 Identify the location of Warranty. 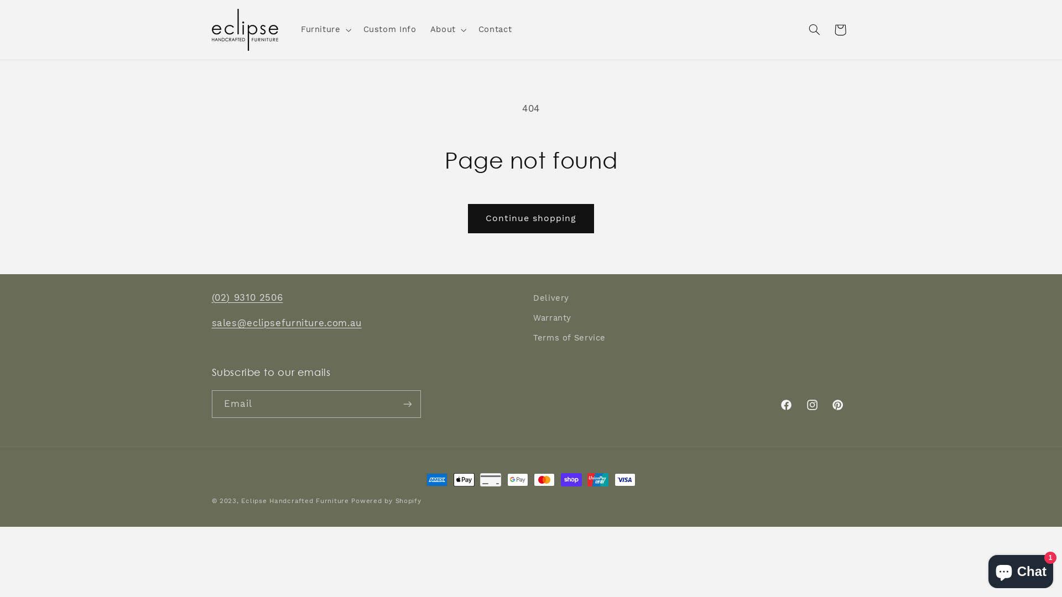
(552, 318).